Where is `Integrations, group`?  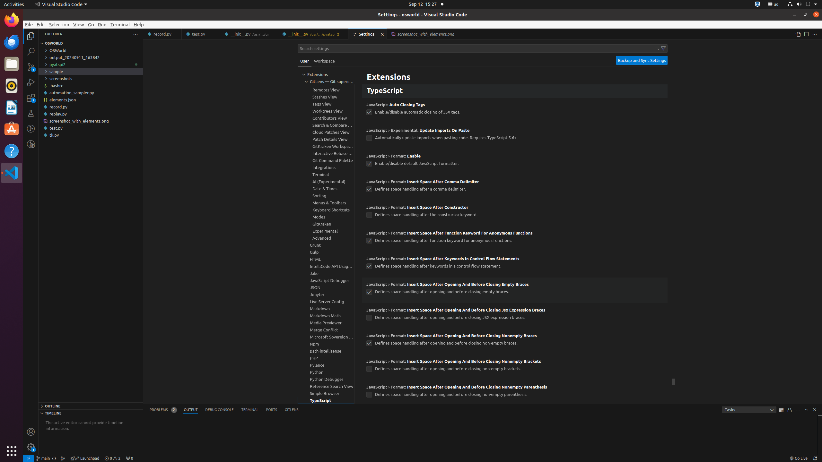 Integrations, group is located at coordinates (326, 167).